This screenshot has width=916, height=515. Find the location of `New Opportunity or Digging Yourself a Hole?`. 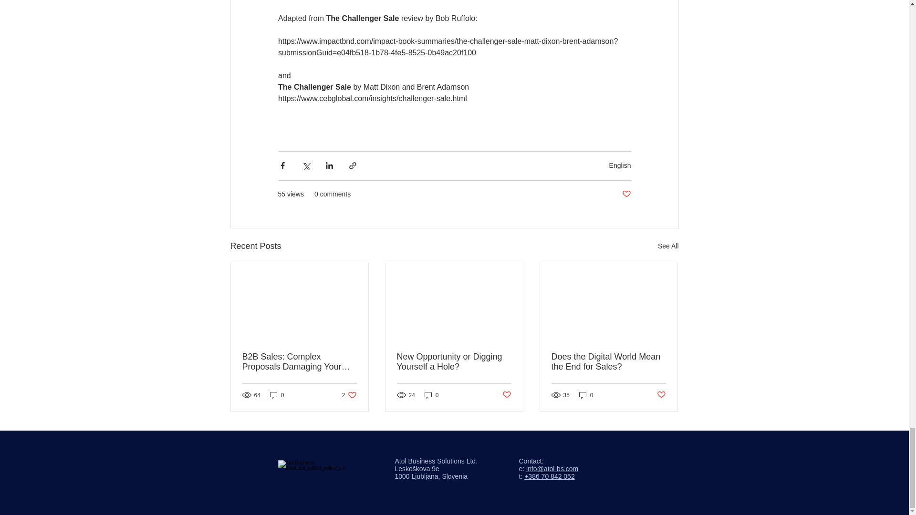

New Opportunity or Digging Yourself a Hole? is located at coordinates (608, 361).